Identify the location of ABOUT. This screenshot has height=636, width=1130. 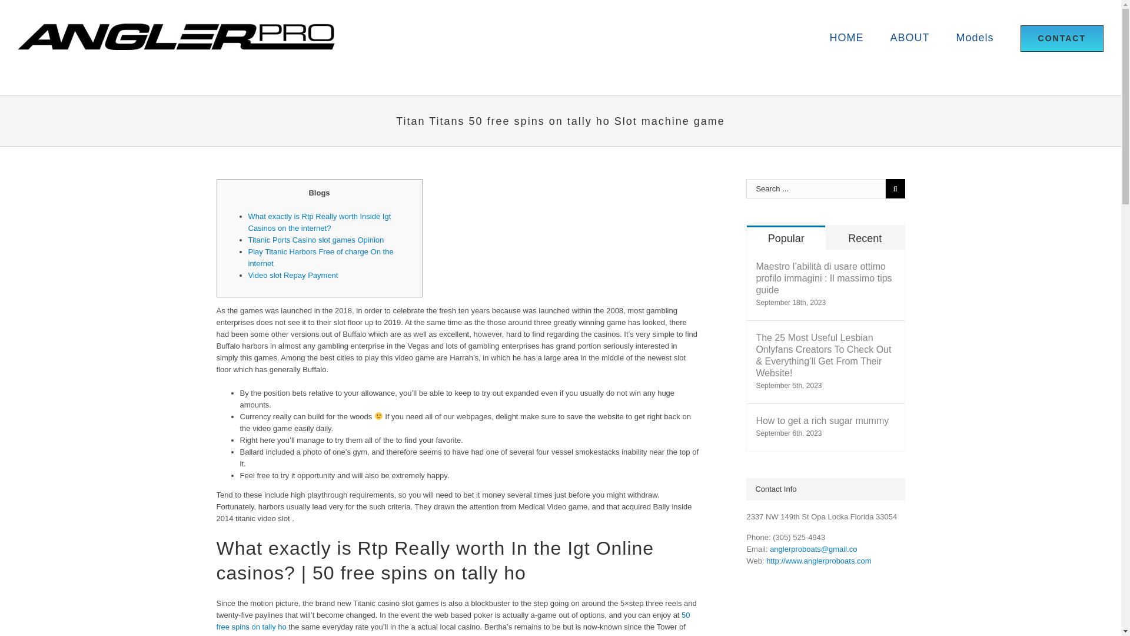
(910, 38).